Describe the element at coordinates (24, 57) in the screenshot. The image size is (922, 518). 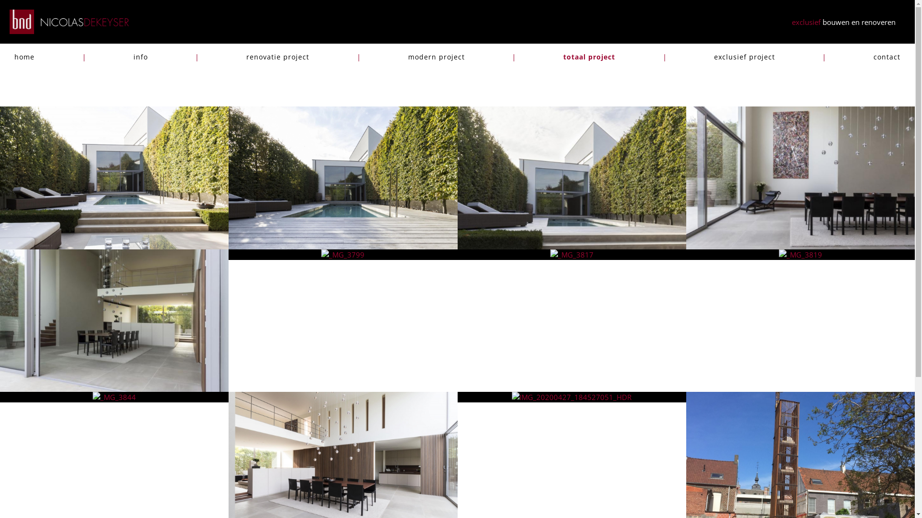
I see `home` at that location.